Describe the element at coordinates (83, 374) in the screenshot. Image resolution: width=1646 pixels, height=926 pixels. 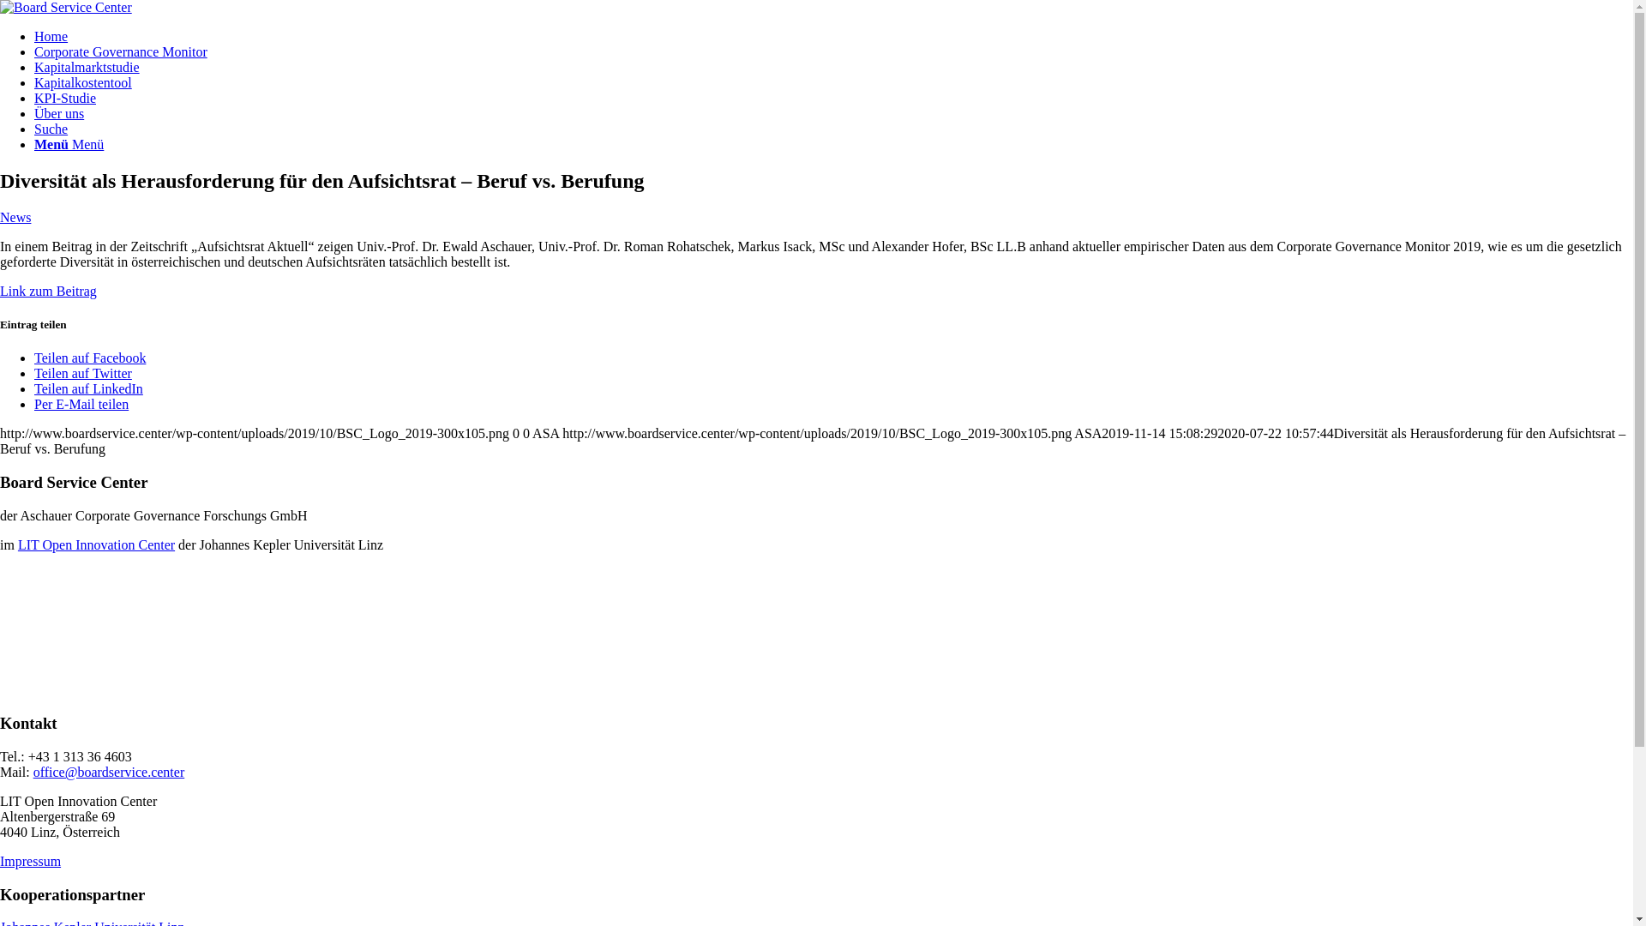
I see `Teilen auf Twitter` at that location.